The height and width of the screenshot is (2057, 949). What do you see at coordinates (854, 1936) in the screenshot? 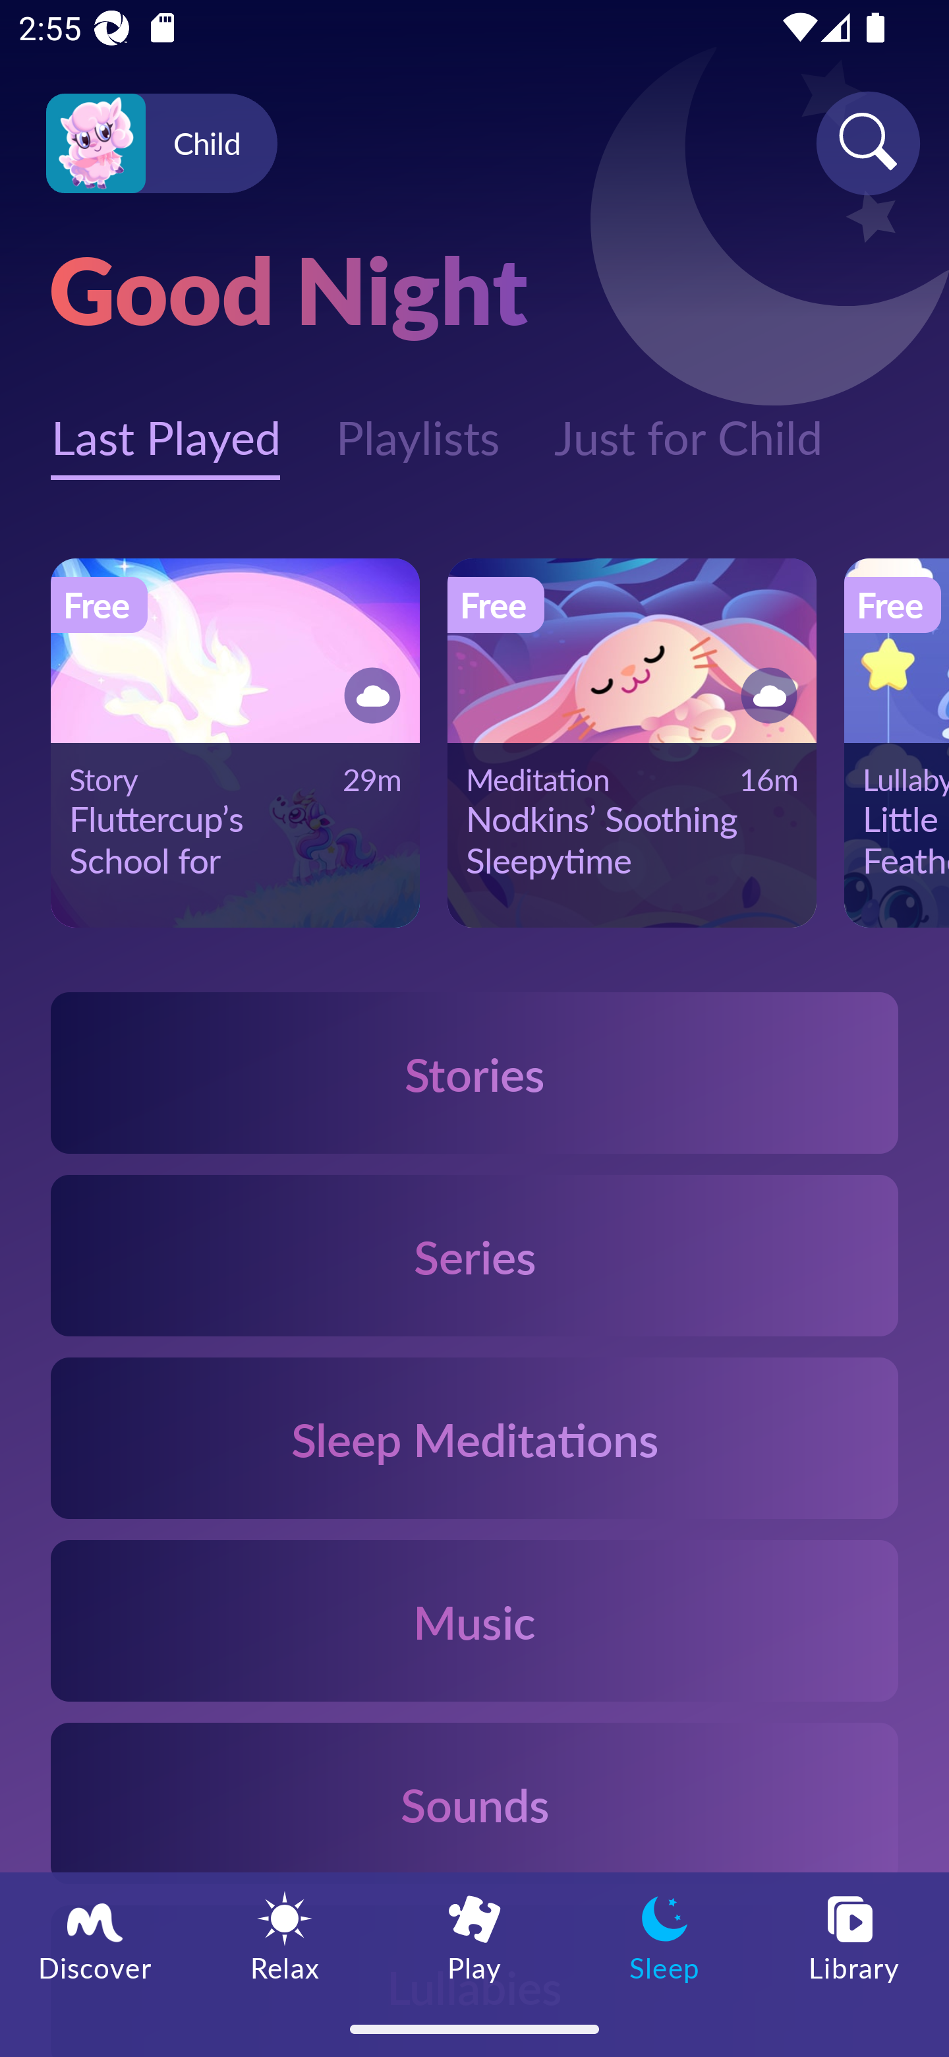
I see `Library` at bounding box center [854, 1936].